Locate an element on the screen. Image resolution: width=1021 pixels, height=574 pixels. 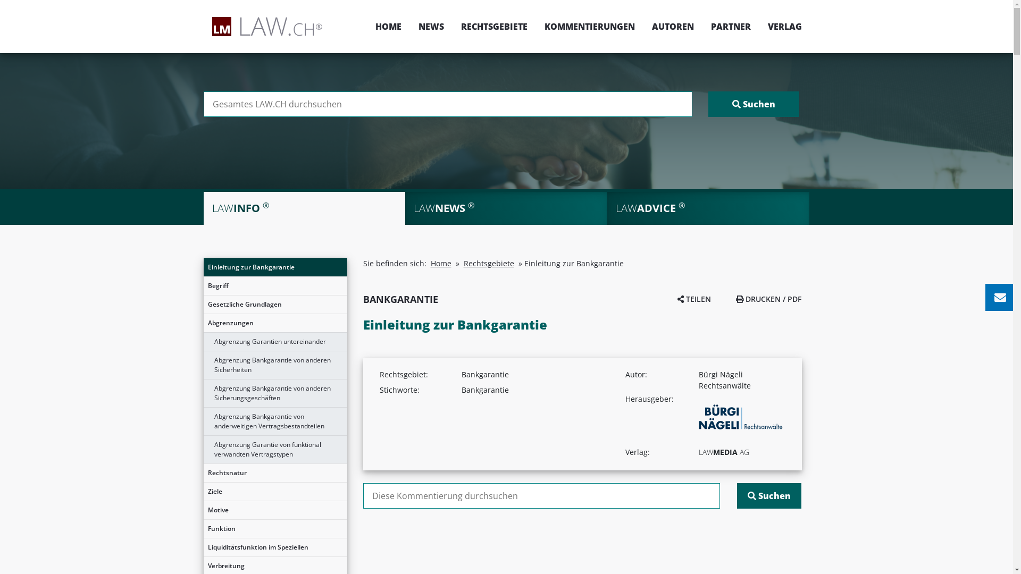
NEWS is located at coordinates (431, 27).